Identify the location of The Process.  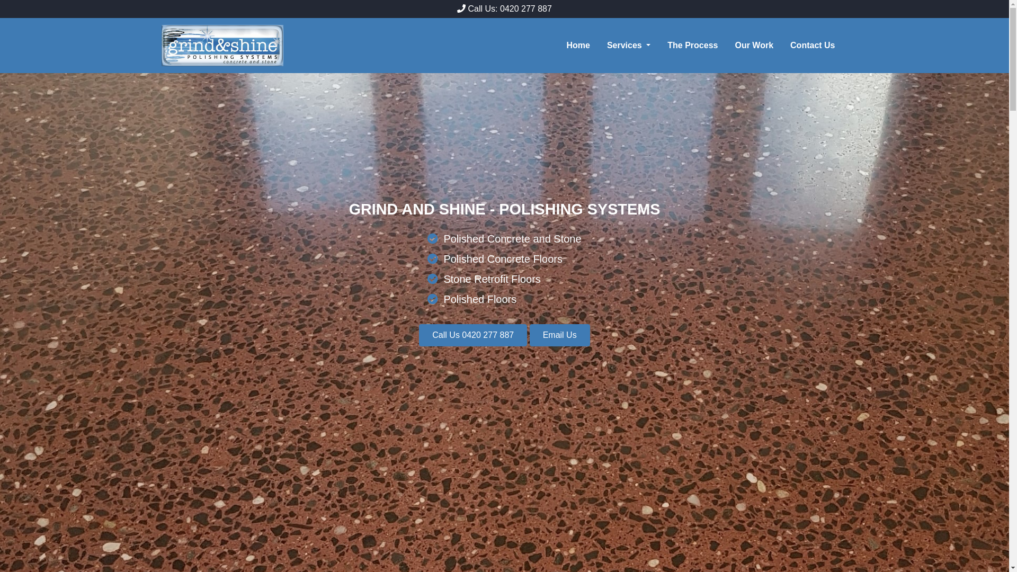
(697, 46).